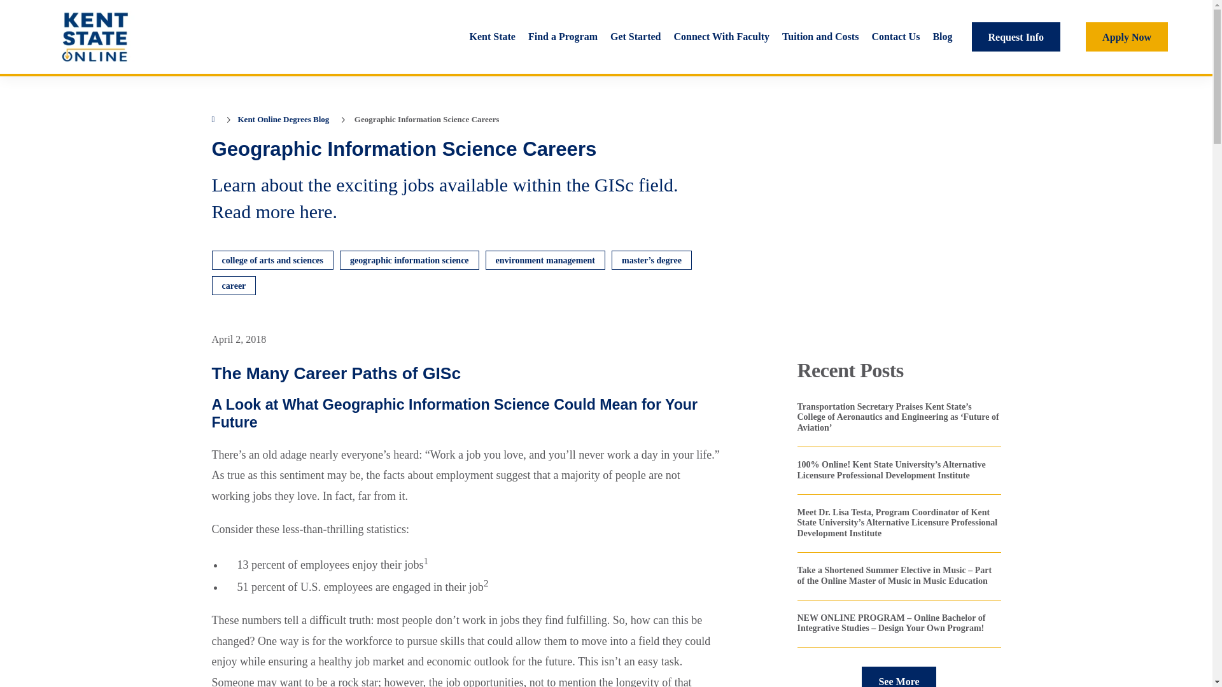 This screenshot has height=687, width=1222. I want to click on Request Info, so click(1016, 37).